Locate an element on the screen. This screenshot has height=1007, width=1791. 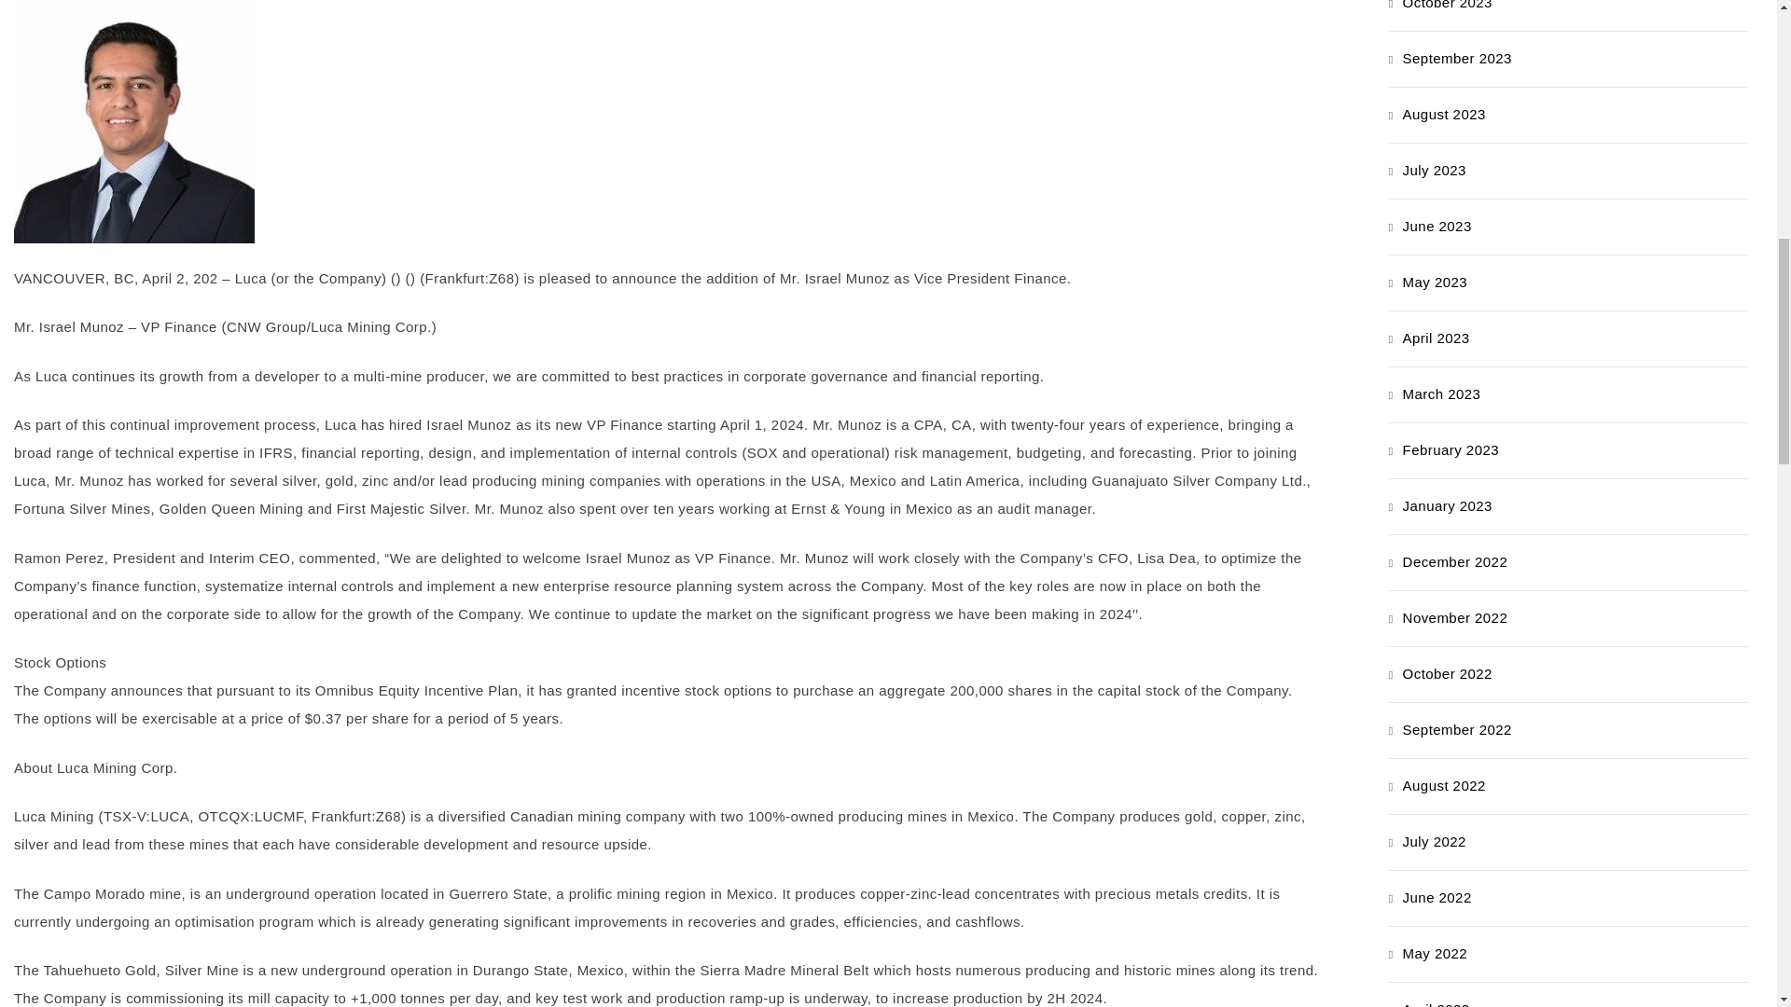
August 2022 is located at coordinates (1444, 785).